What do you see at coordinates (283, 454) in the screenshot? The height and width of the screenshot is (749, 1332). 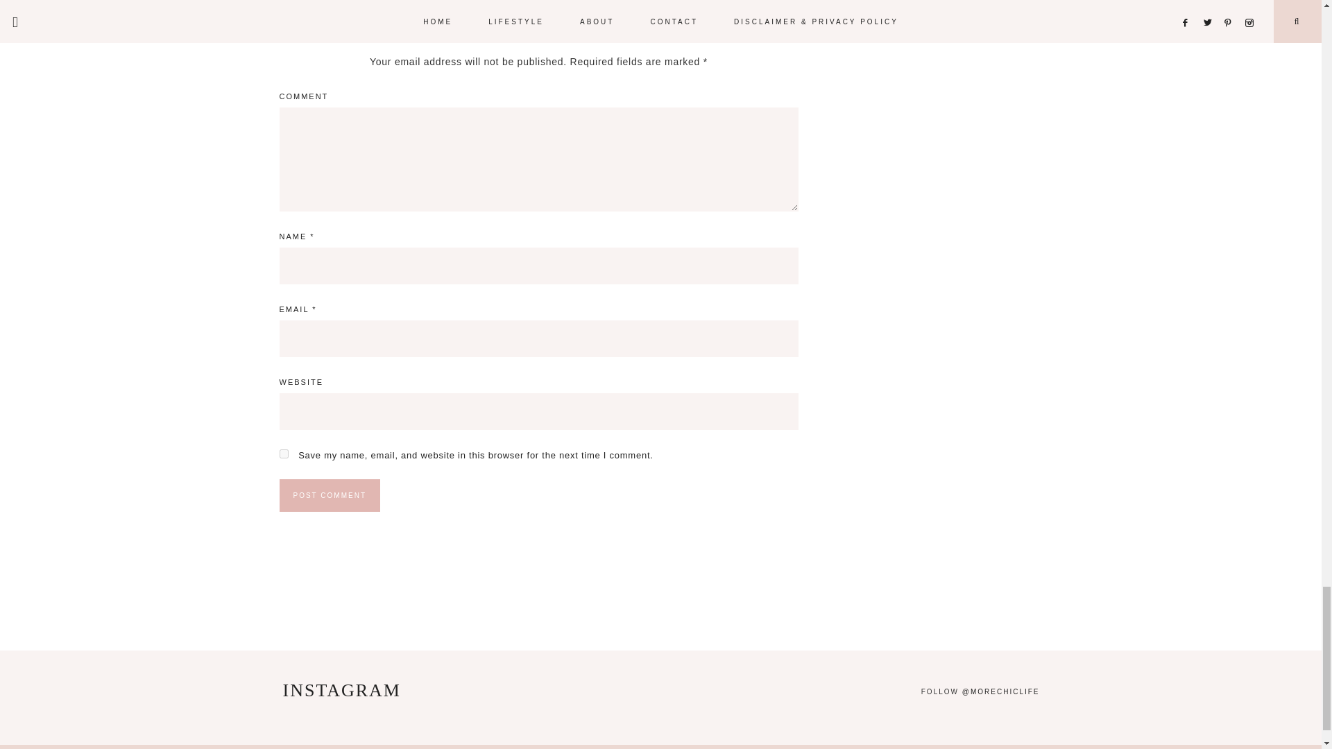 I see `yes` at bounding box center [283, 454].